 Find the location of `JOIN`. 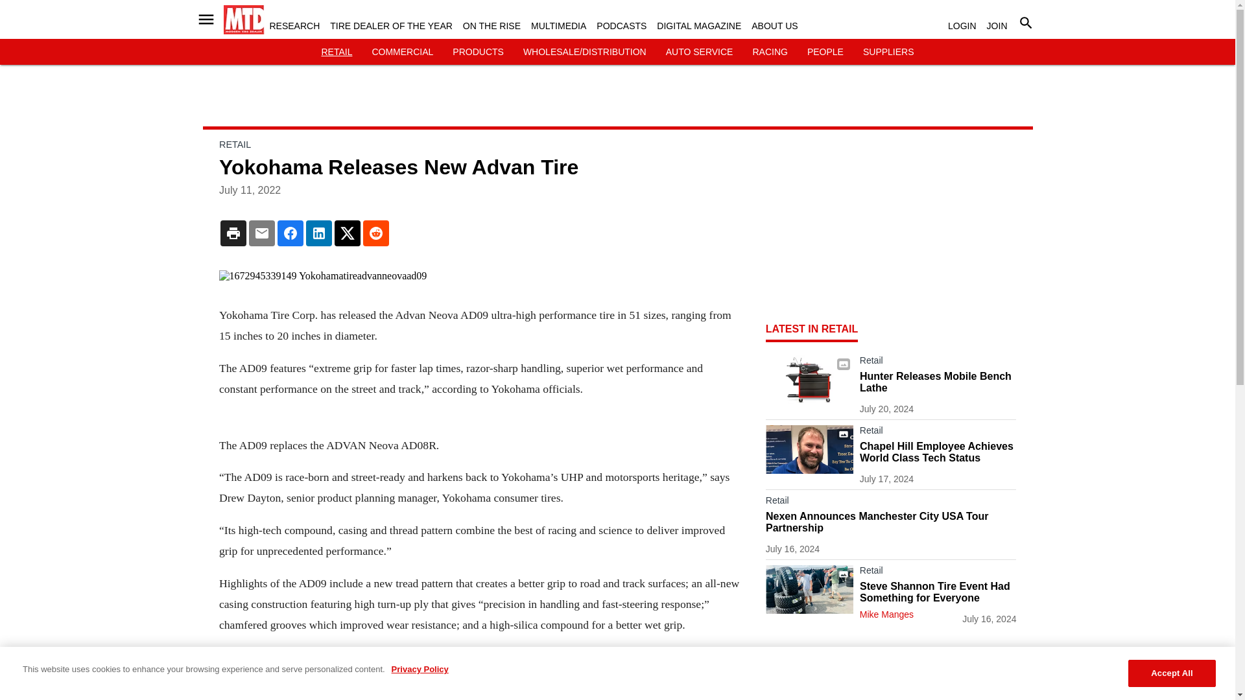

JOIN is located at coordinates (997, 26).